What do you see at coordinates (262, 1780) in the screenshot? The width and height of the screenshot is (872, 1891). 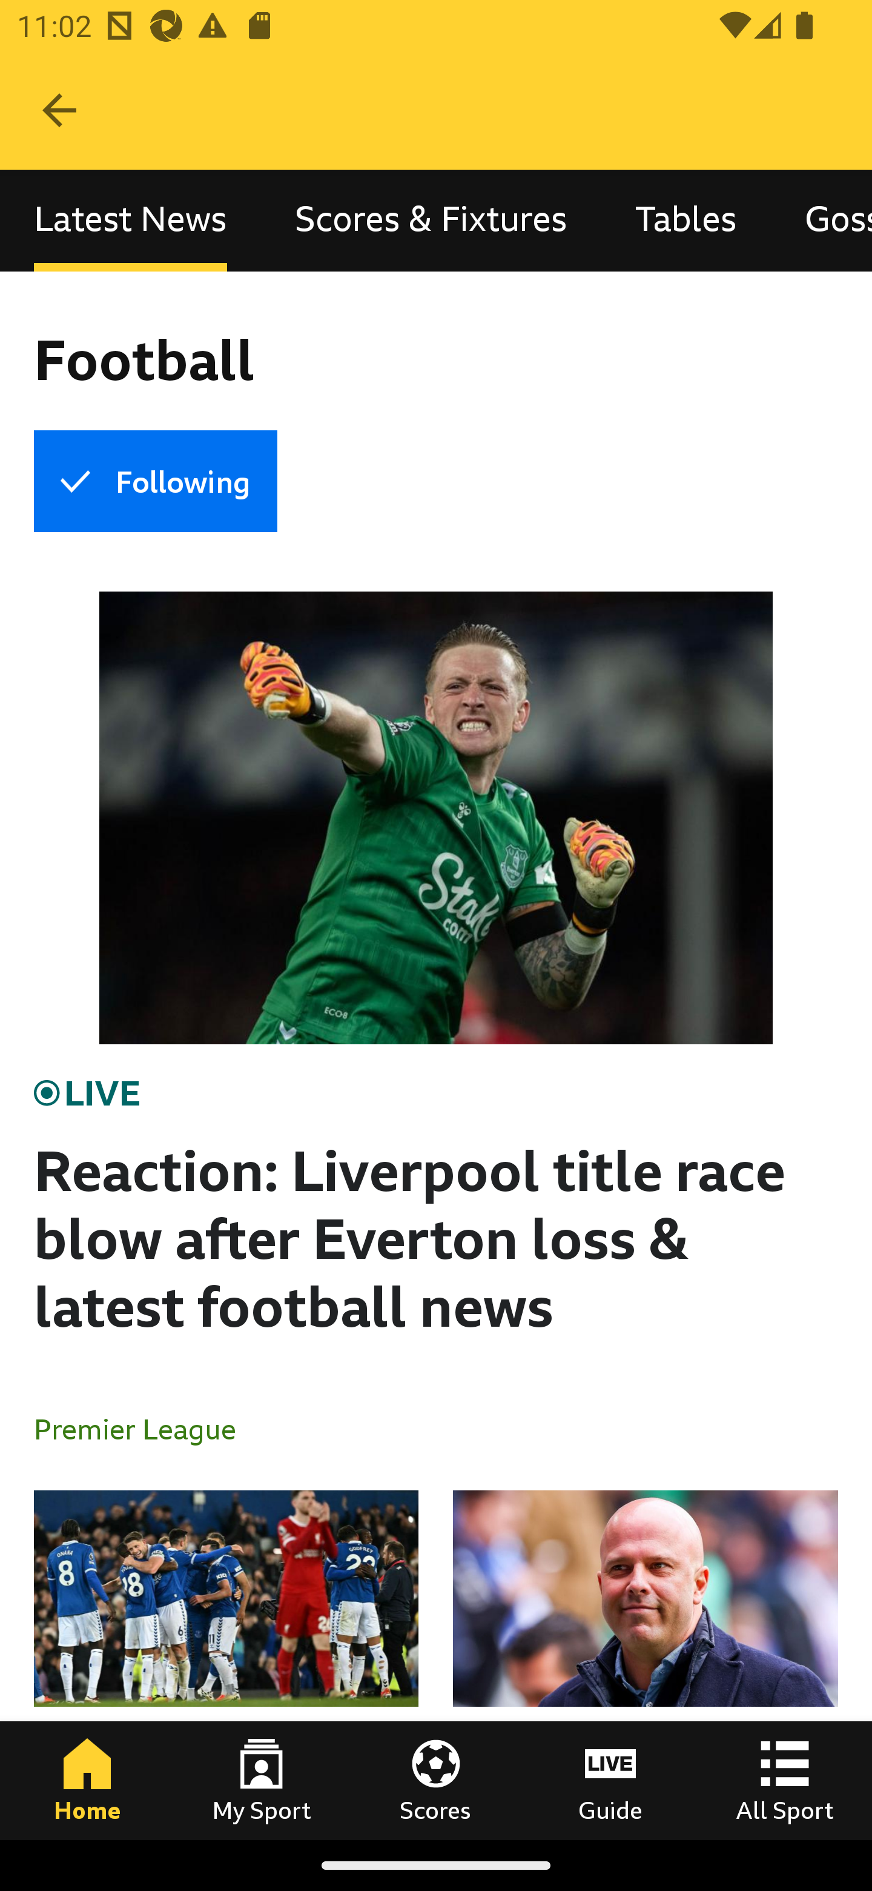 I see `My Sport` at bounding box center [262, 1780].